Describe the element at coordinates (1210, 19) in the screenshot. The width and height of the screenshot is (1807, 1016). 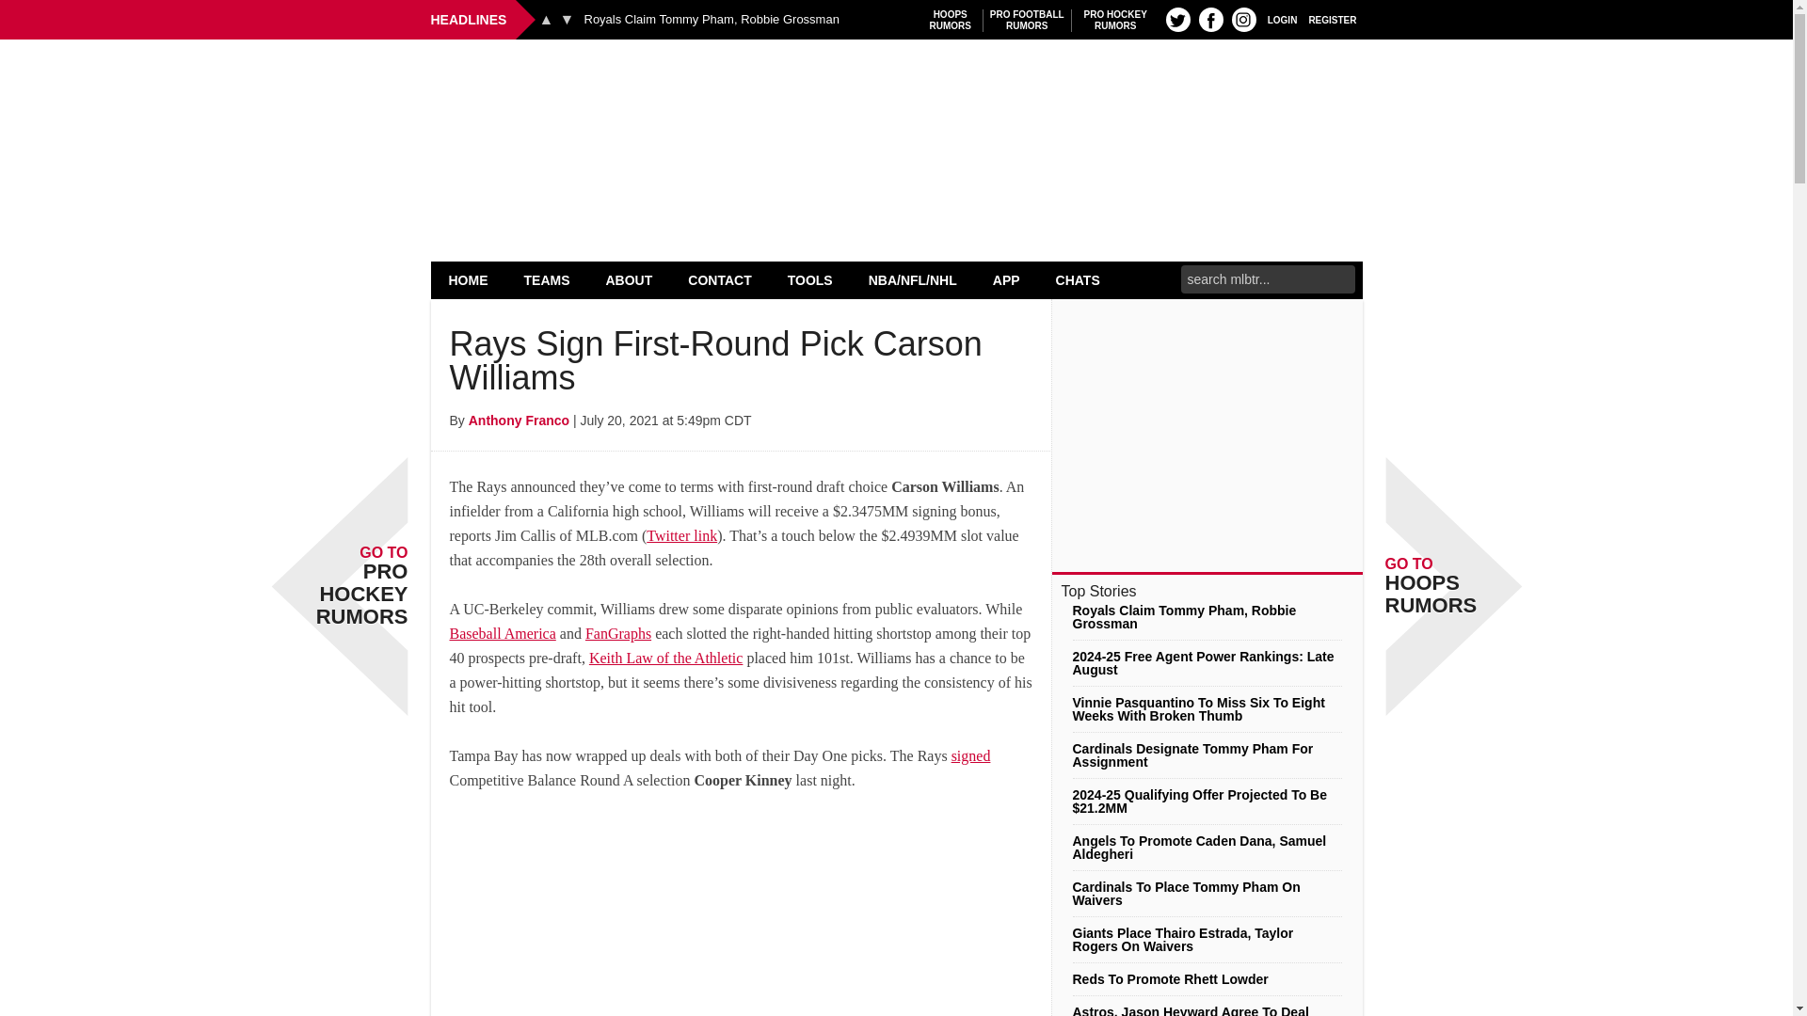
I see `Next` at that location.